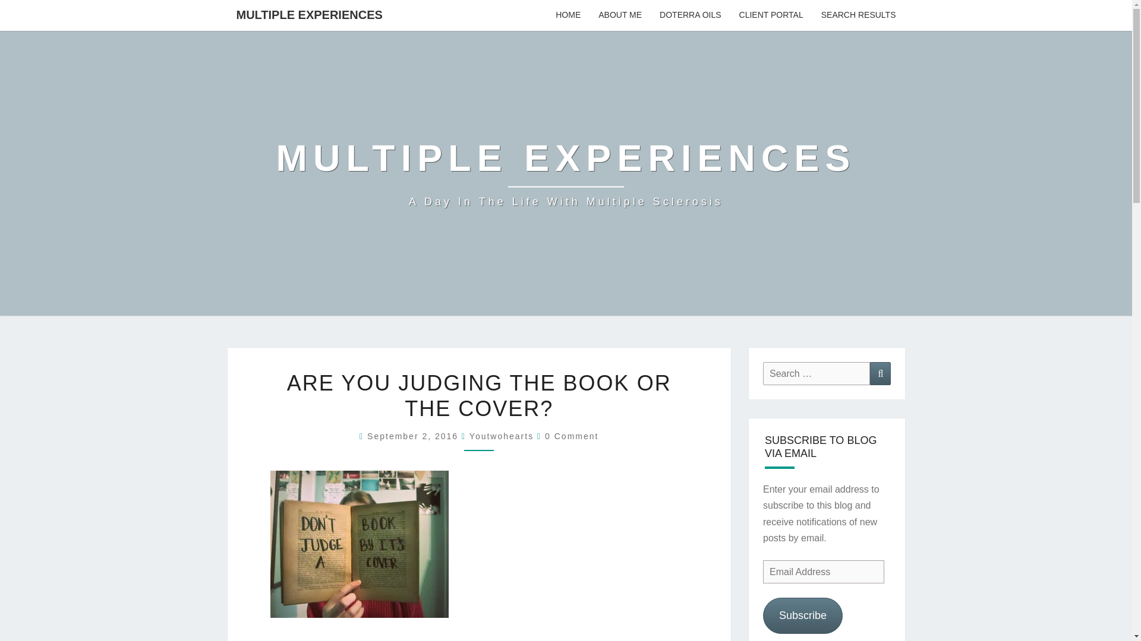  I want to click on DOTERRA OILS, so click(690, 15).